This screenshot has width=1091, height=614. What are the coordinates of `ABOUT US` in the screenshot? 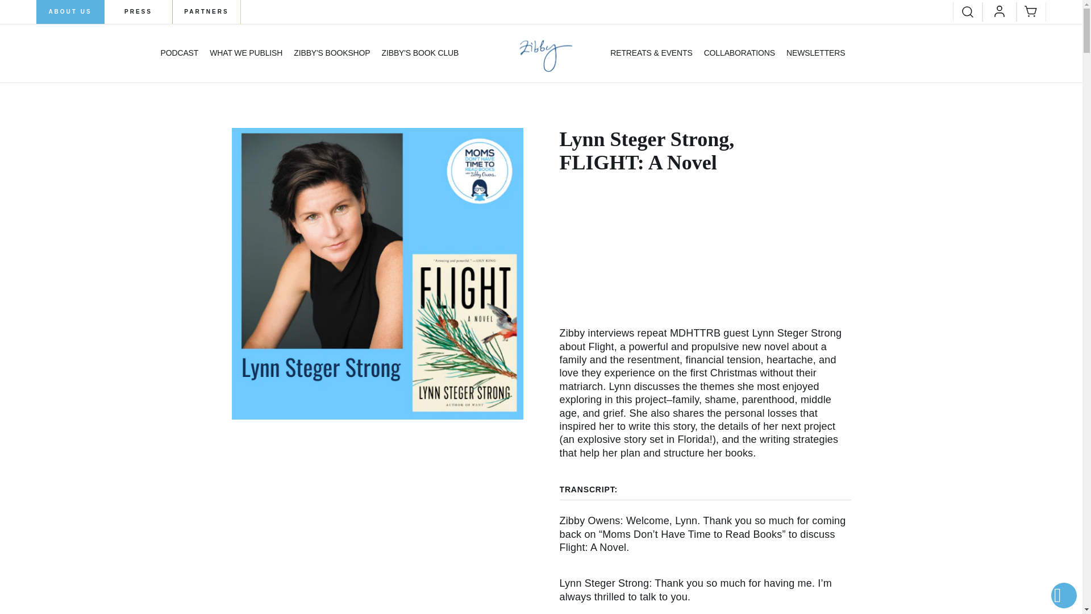 It's located at (70, 12).